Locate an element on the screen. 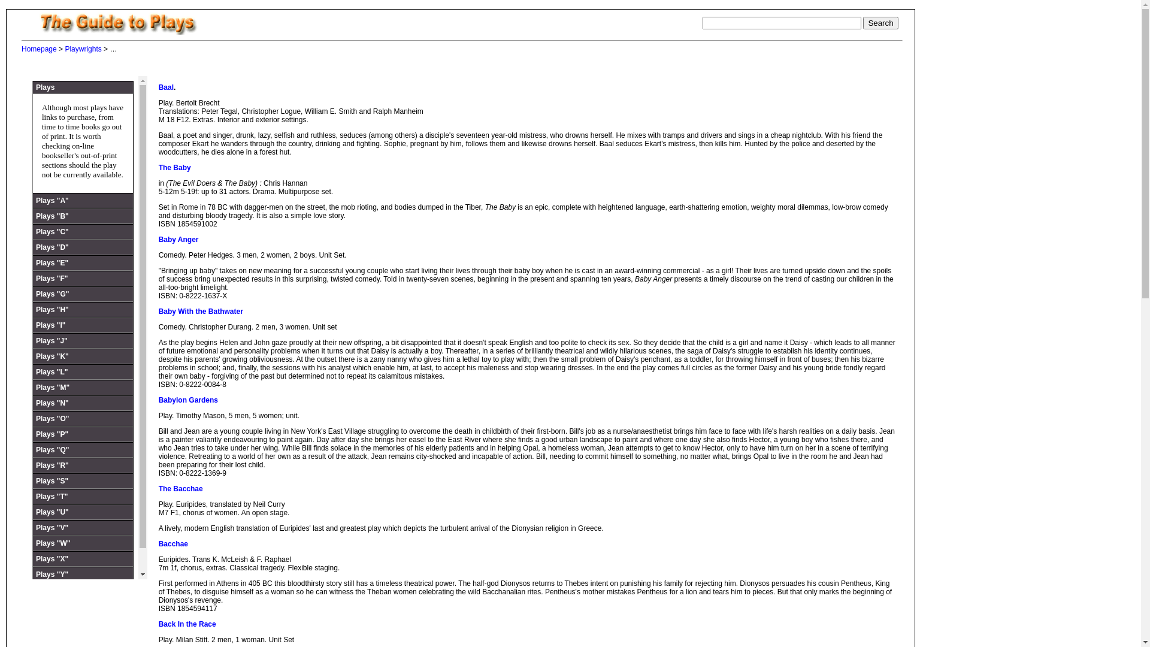 The width and height of the screenshot is (1150, 647). Baby Anger is located at coordinates (178, 240).